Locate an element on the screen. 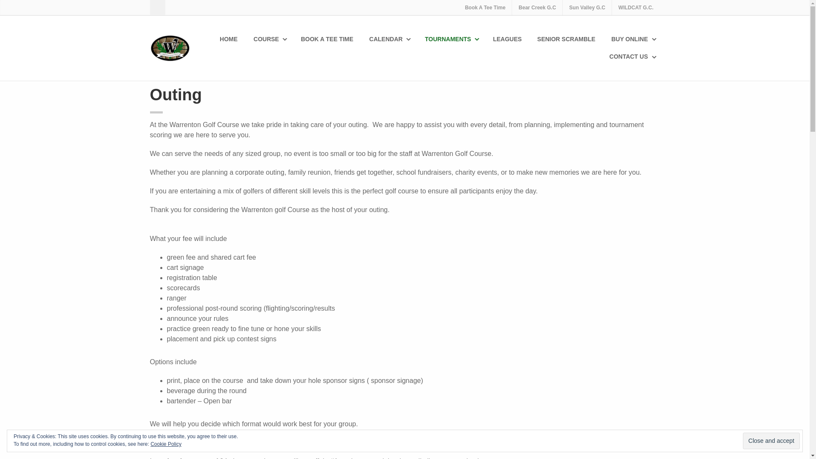 This screenshot has height=459, width=816. Close and accept is located at coordinates (771, 441).